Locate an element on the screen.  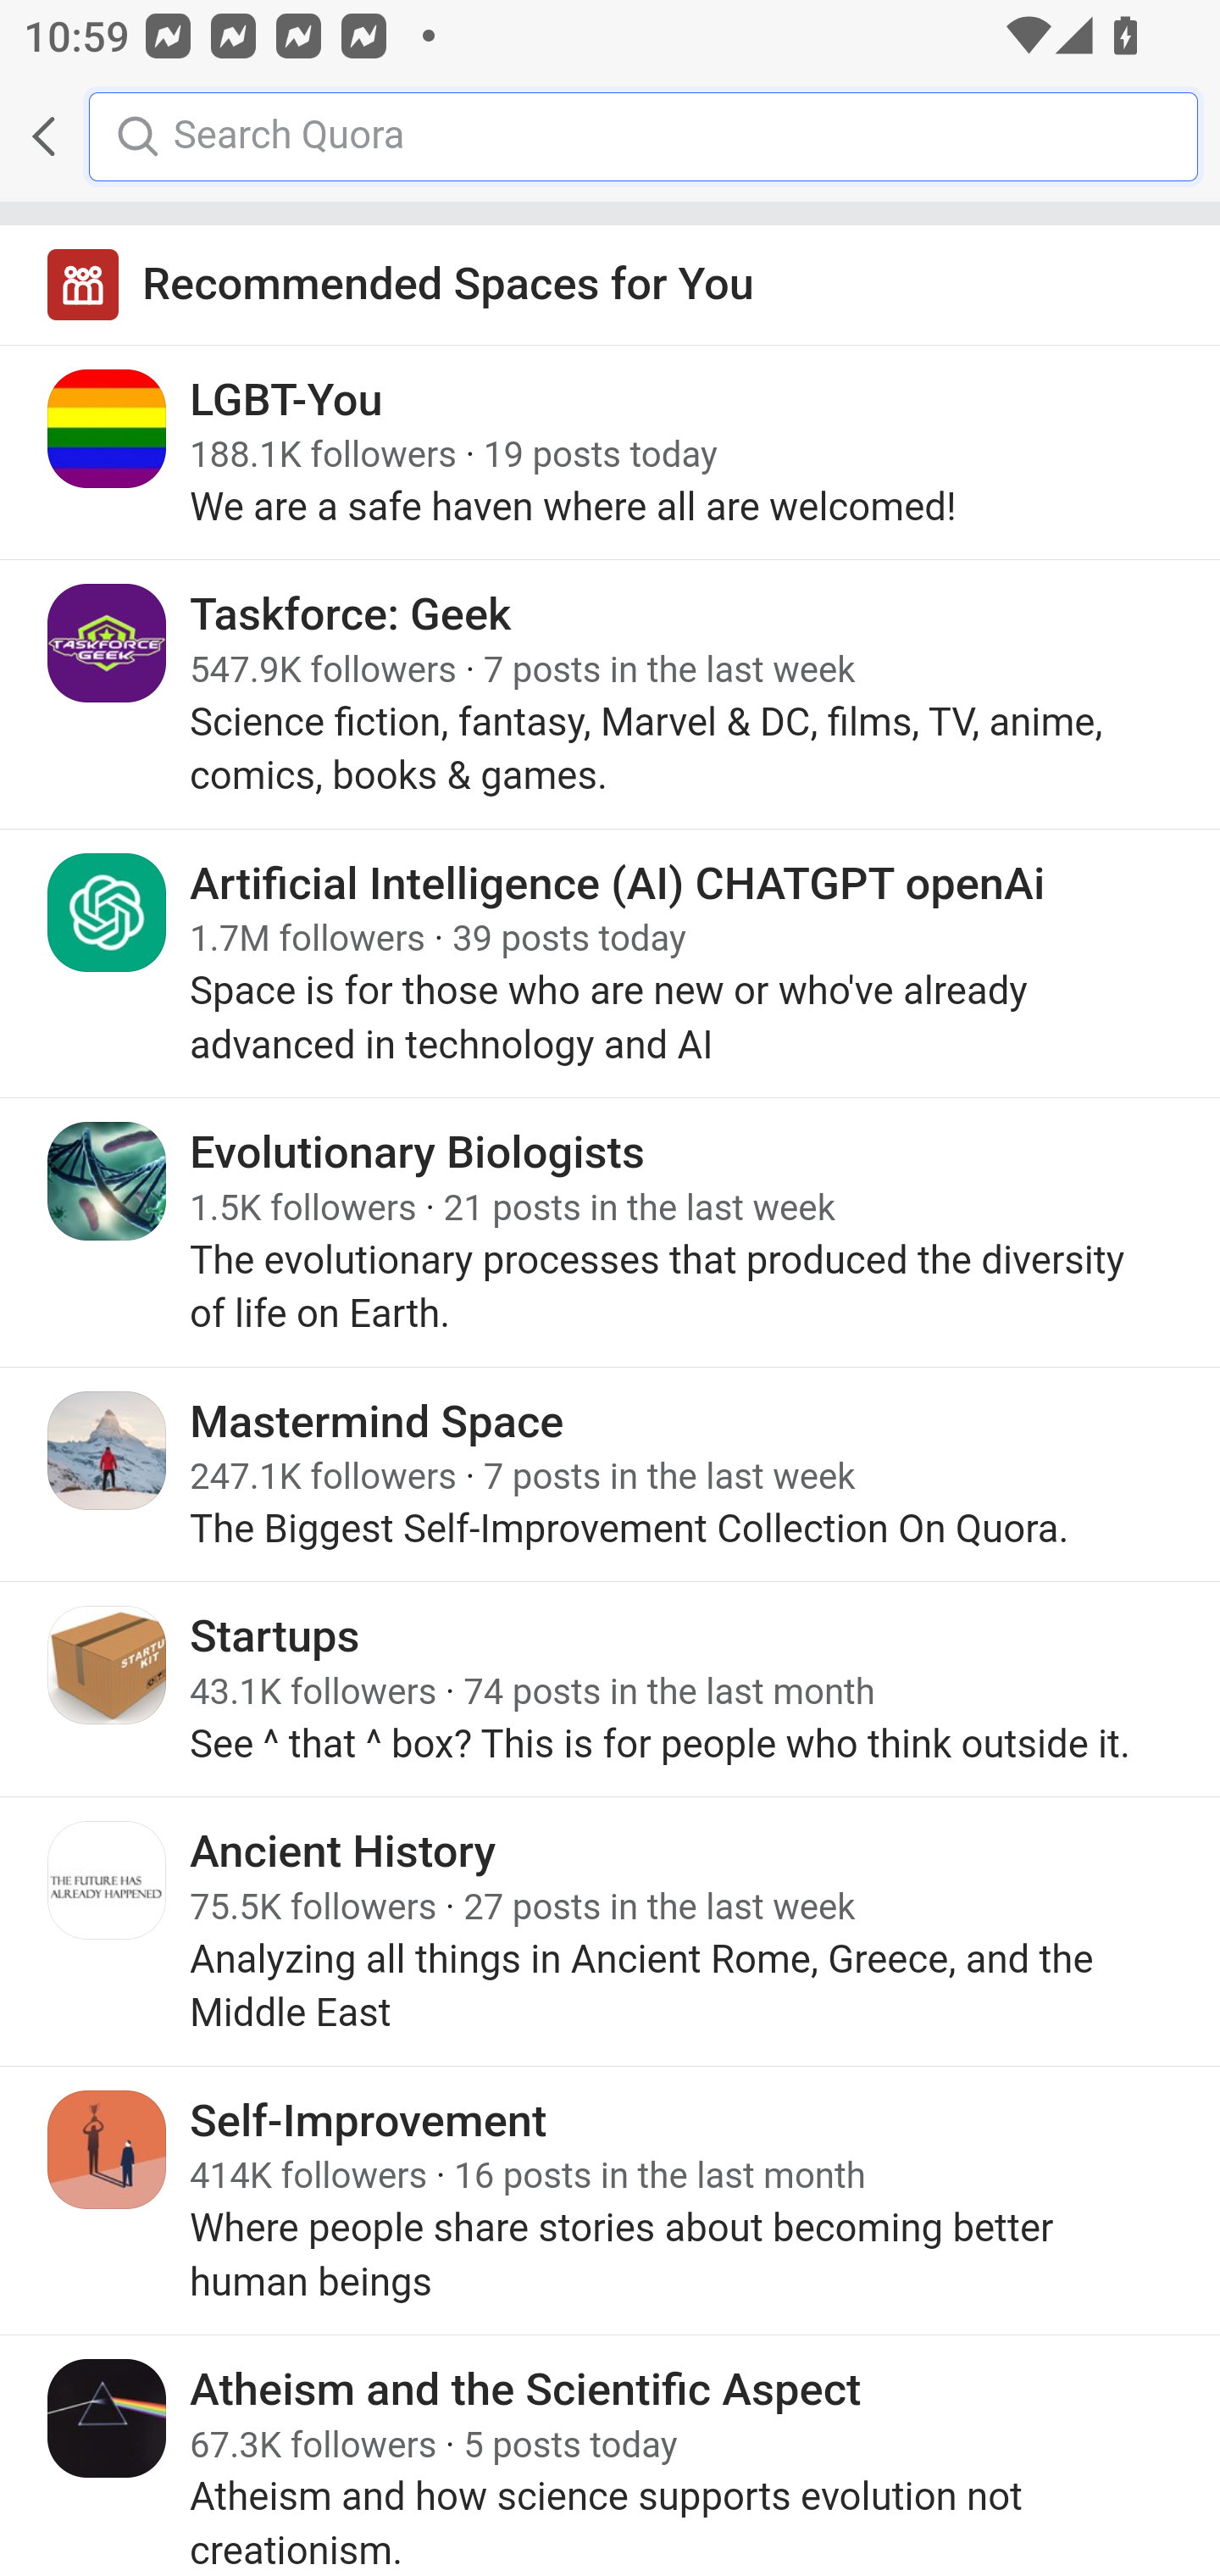
Icon for Mastermind Space is located at coordinates (108, 1450).